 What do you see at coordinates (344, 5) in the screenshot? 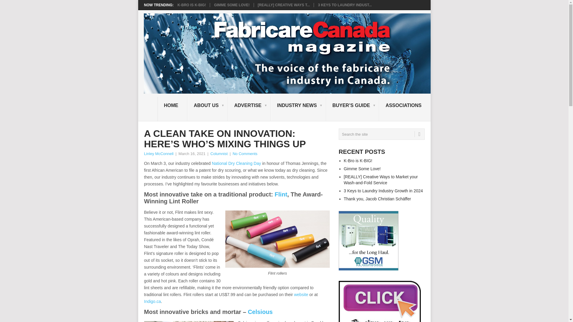
I see `3 Keys to Laundry Industry Growth in 2024` at bounding box center [344, 5].